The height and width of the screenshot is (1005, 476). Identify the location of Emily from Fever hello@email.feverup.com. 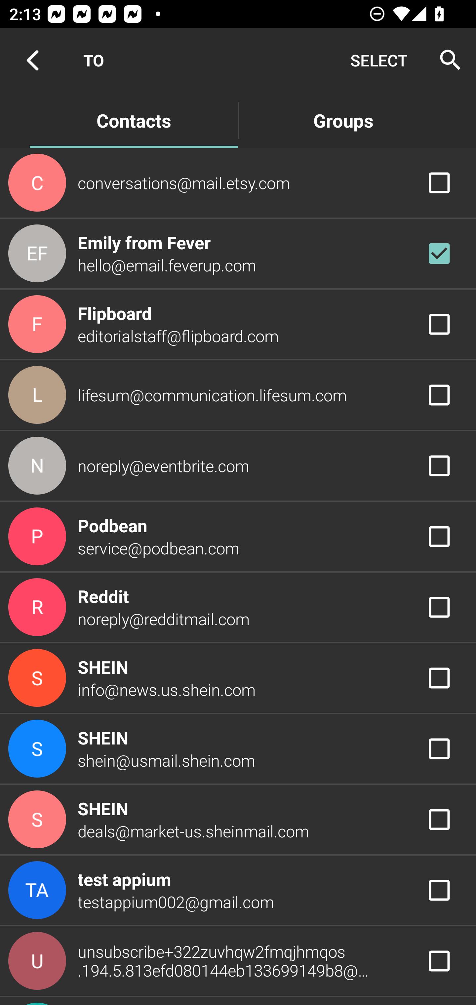
(238, 254).